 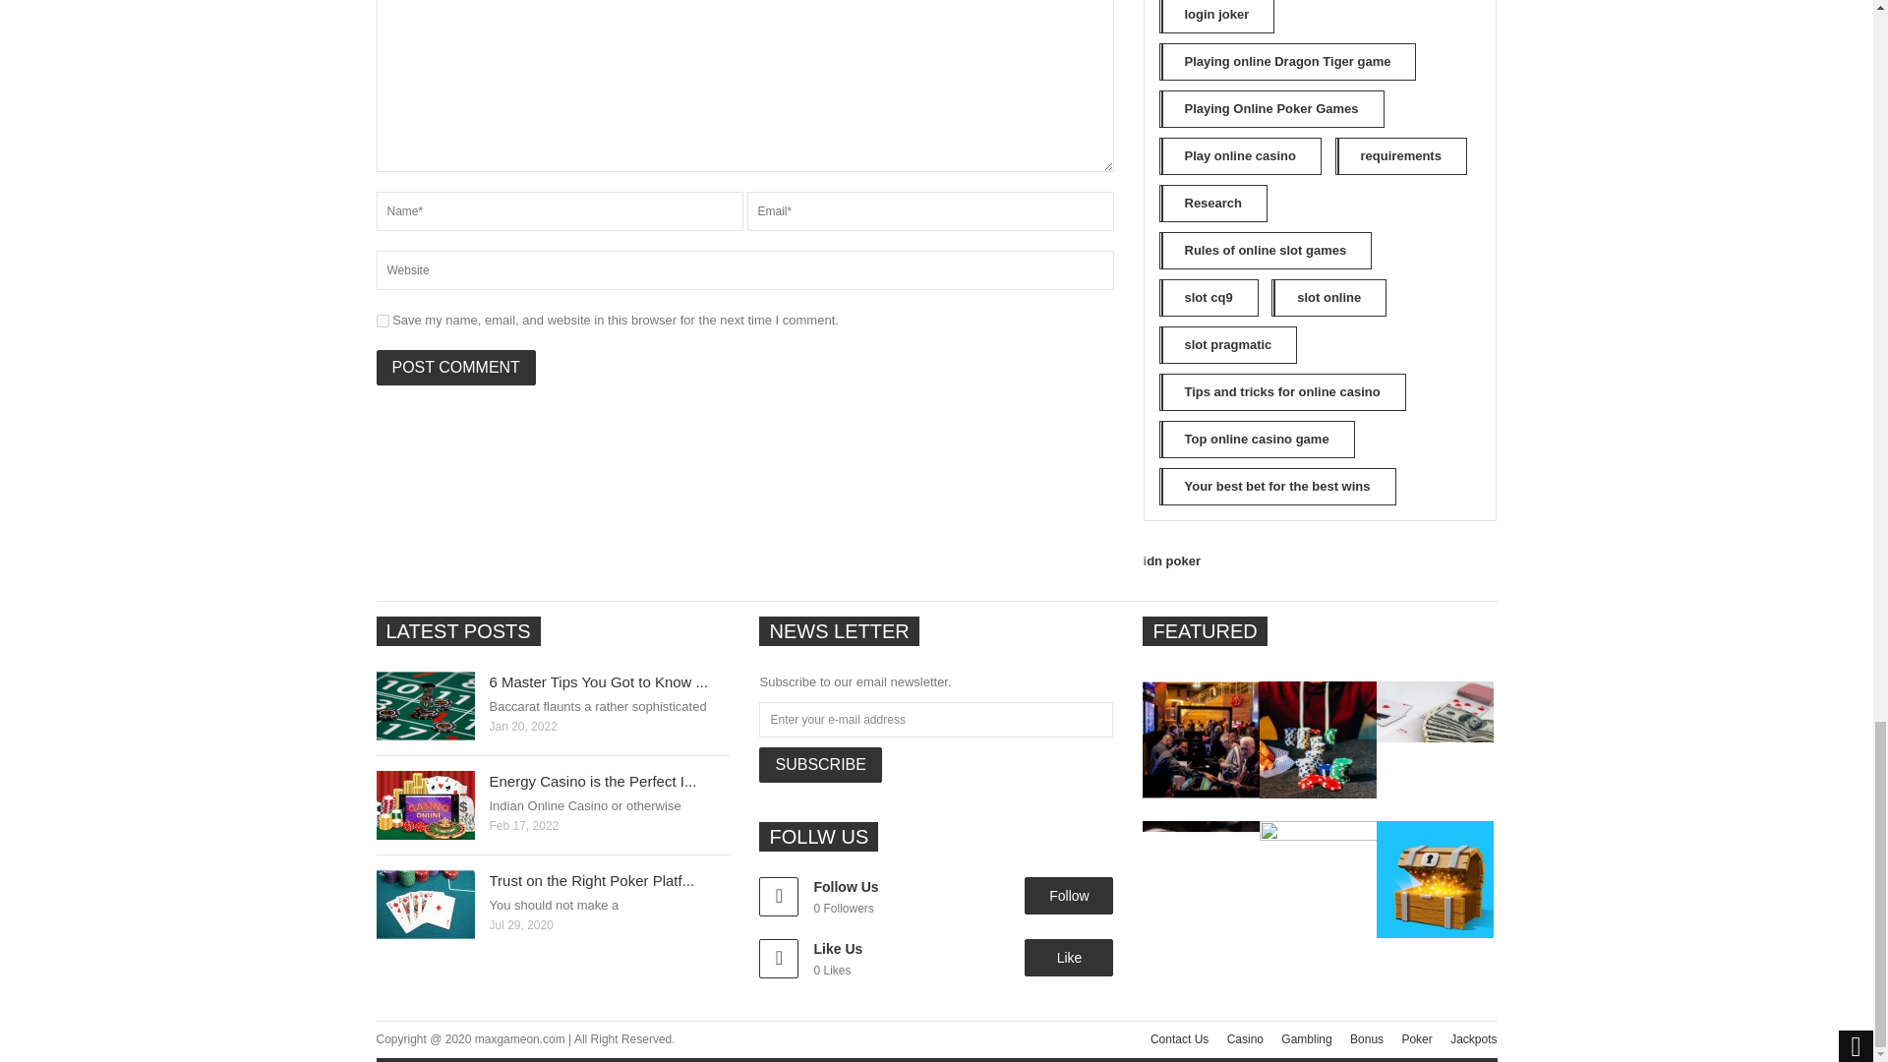 I want to click on Subscribe, so click(x=820, y=765).